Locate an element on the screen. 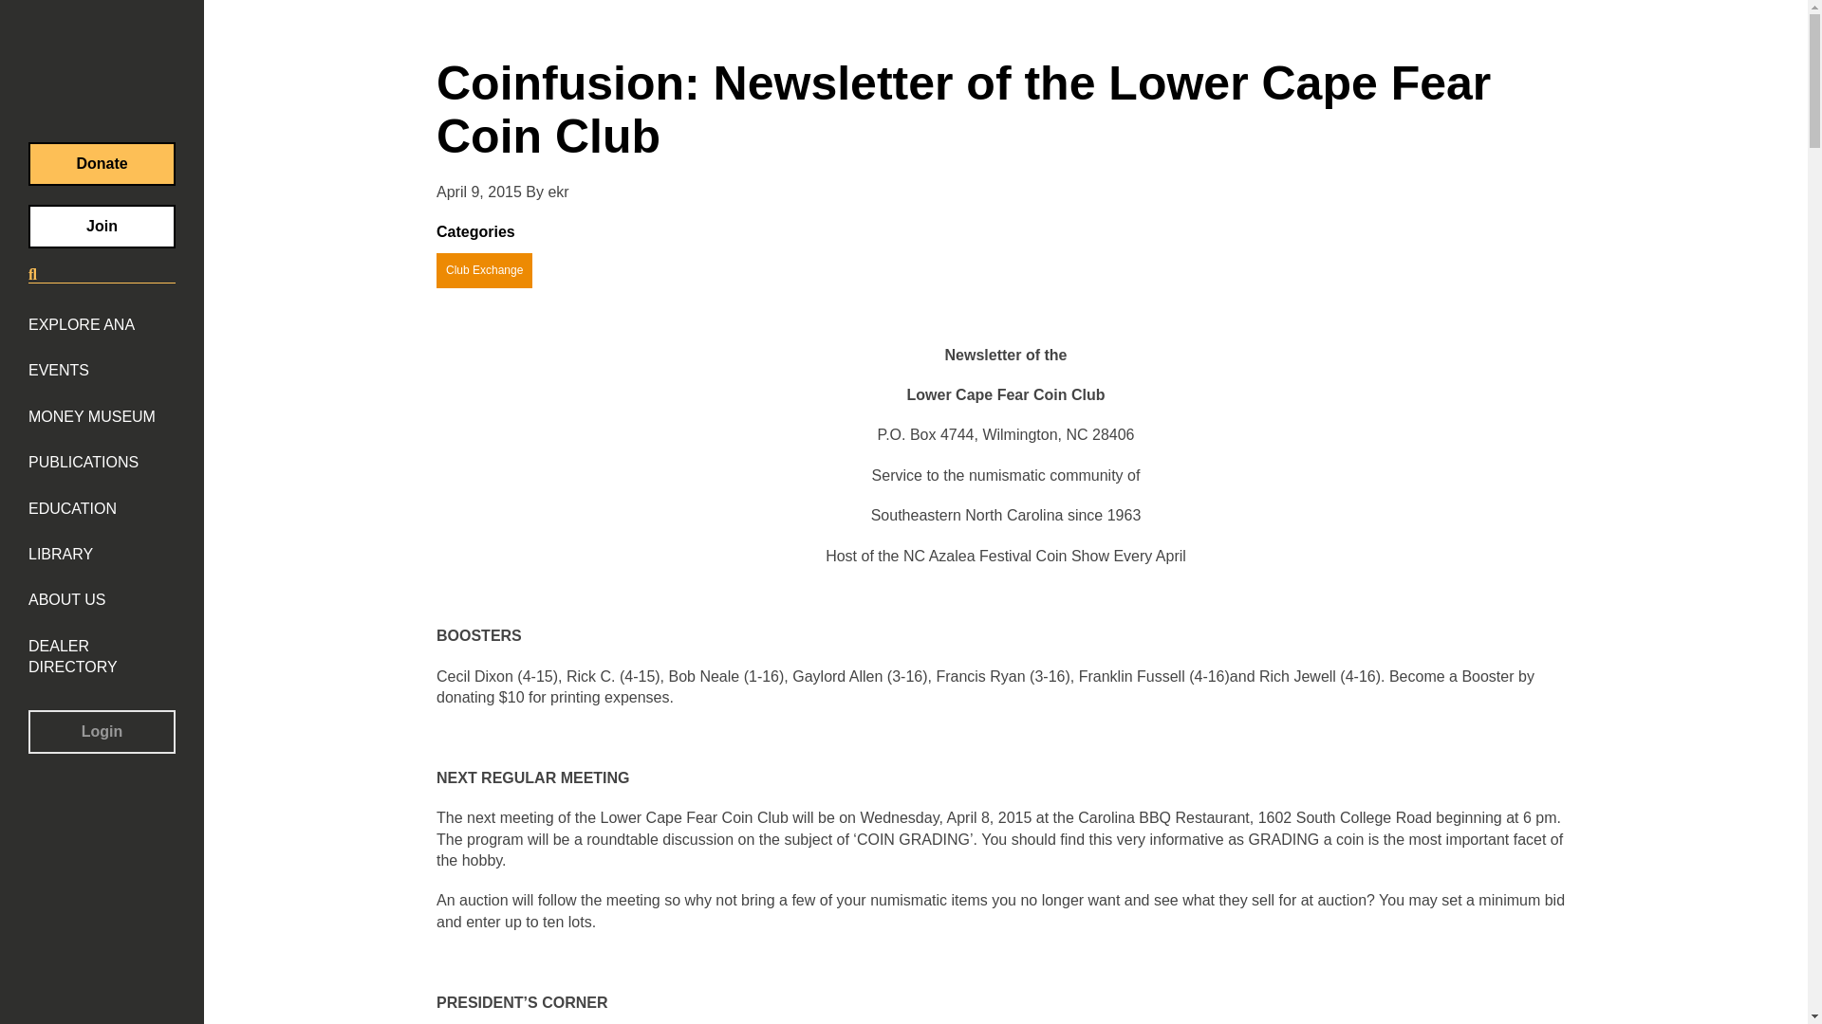 The height and width of the screenshot is (1024, 1822). ABOUT US is located at coordinates (66, 599).